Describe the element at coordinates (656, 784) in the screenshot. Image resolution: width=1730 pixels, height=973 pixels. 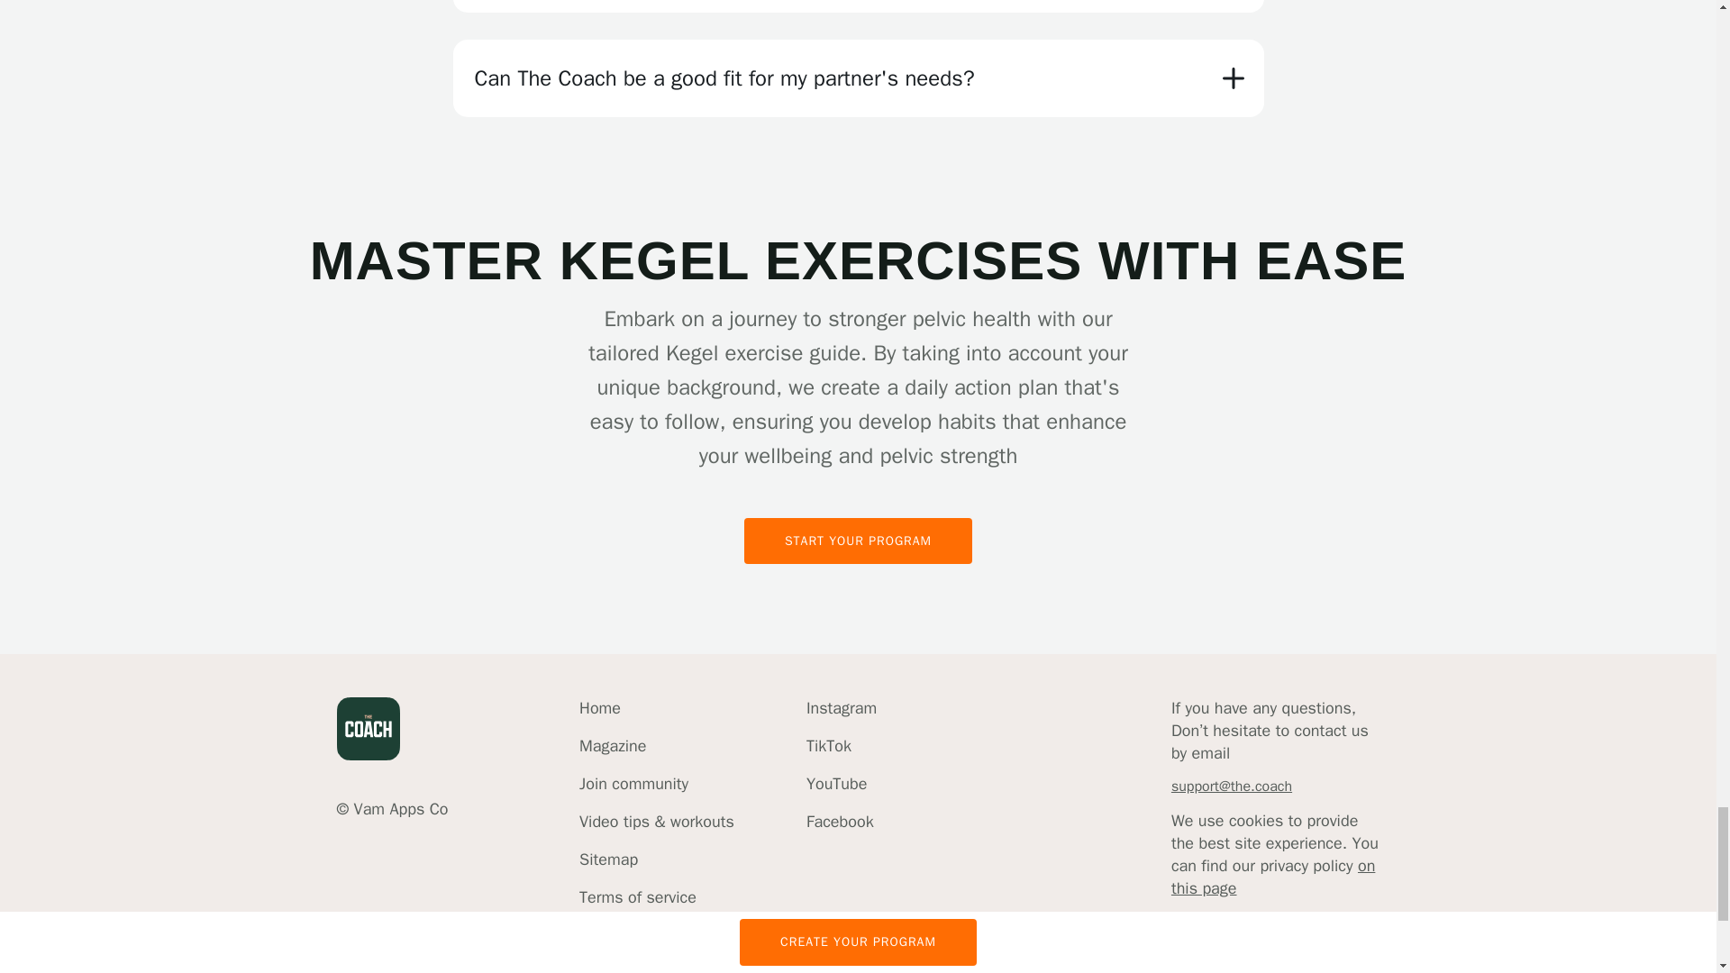
I see `Join community` at that location.